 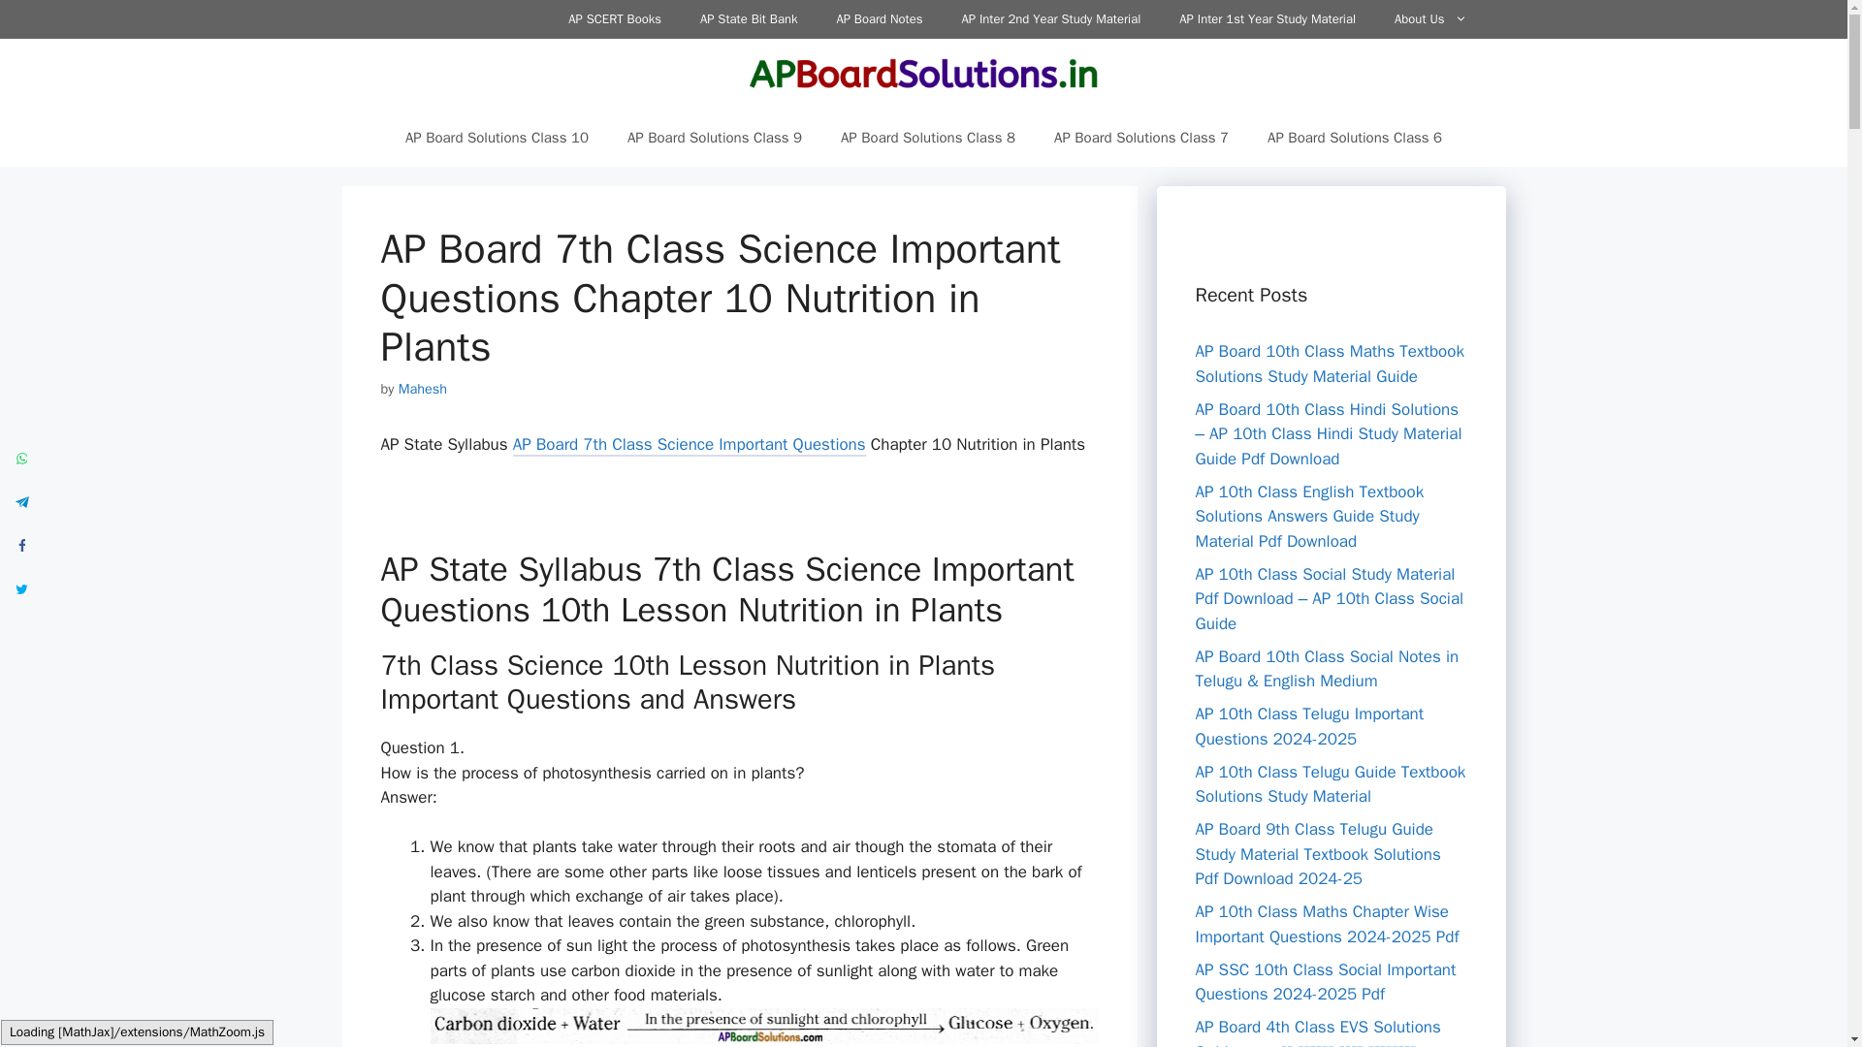 I want to click on Share on Facebook, so click(x=21, y=545).